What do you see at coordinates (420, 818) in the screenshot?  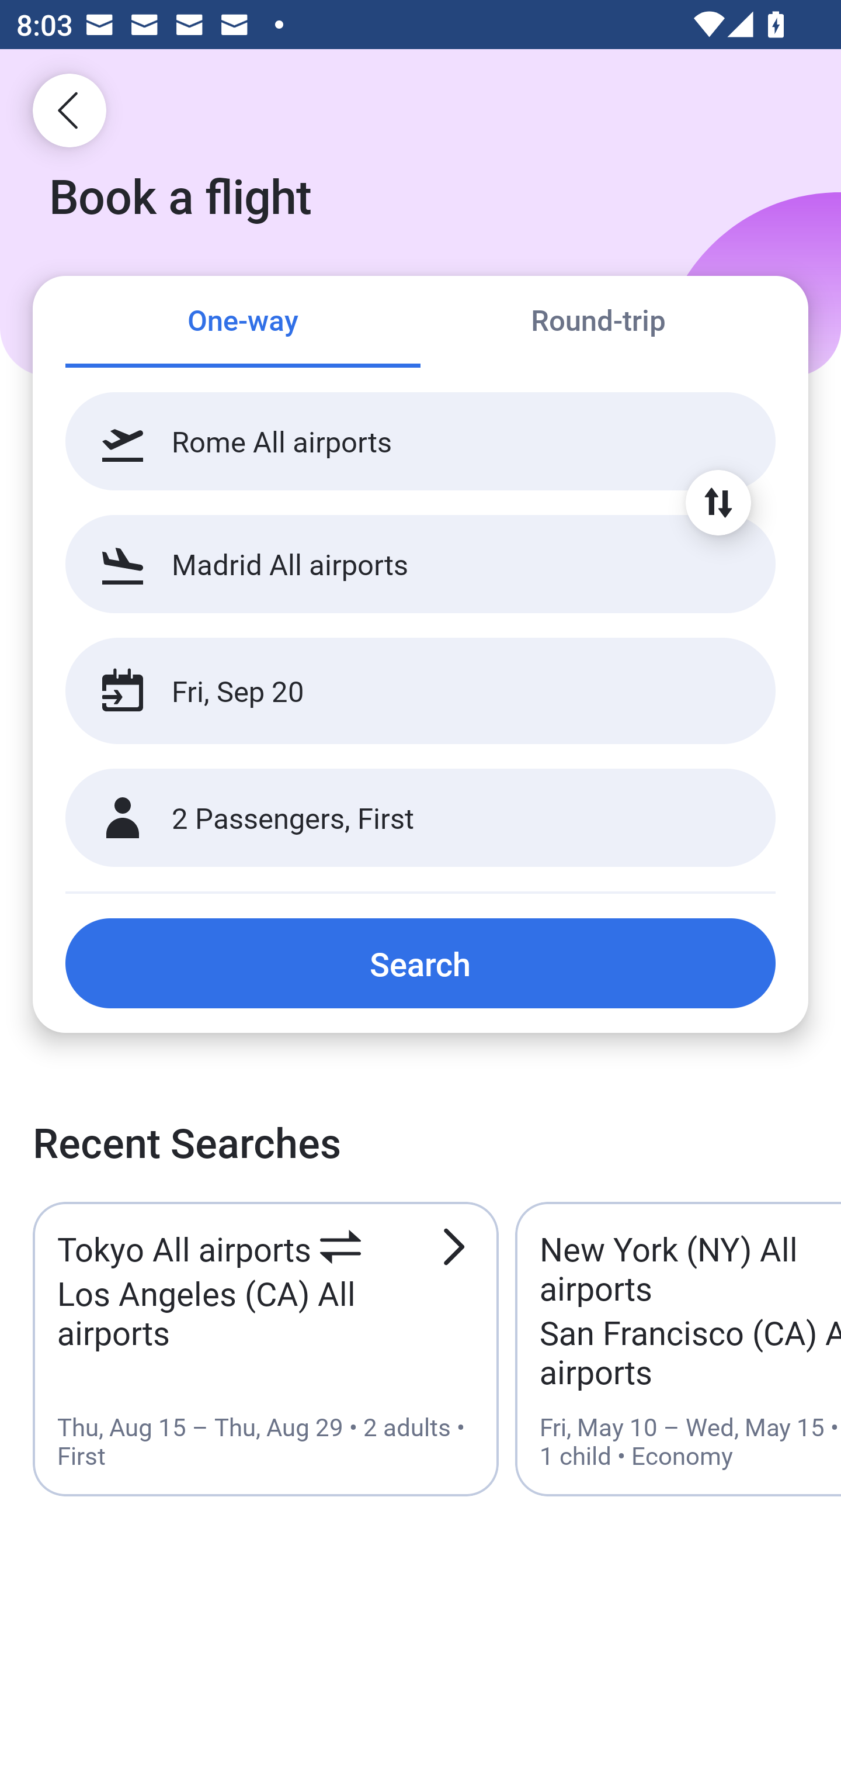 I see `2 Passengers, First` at bounding box center [420, 818].